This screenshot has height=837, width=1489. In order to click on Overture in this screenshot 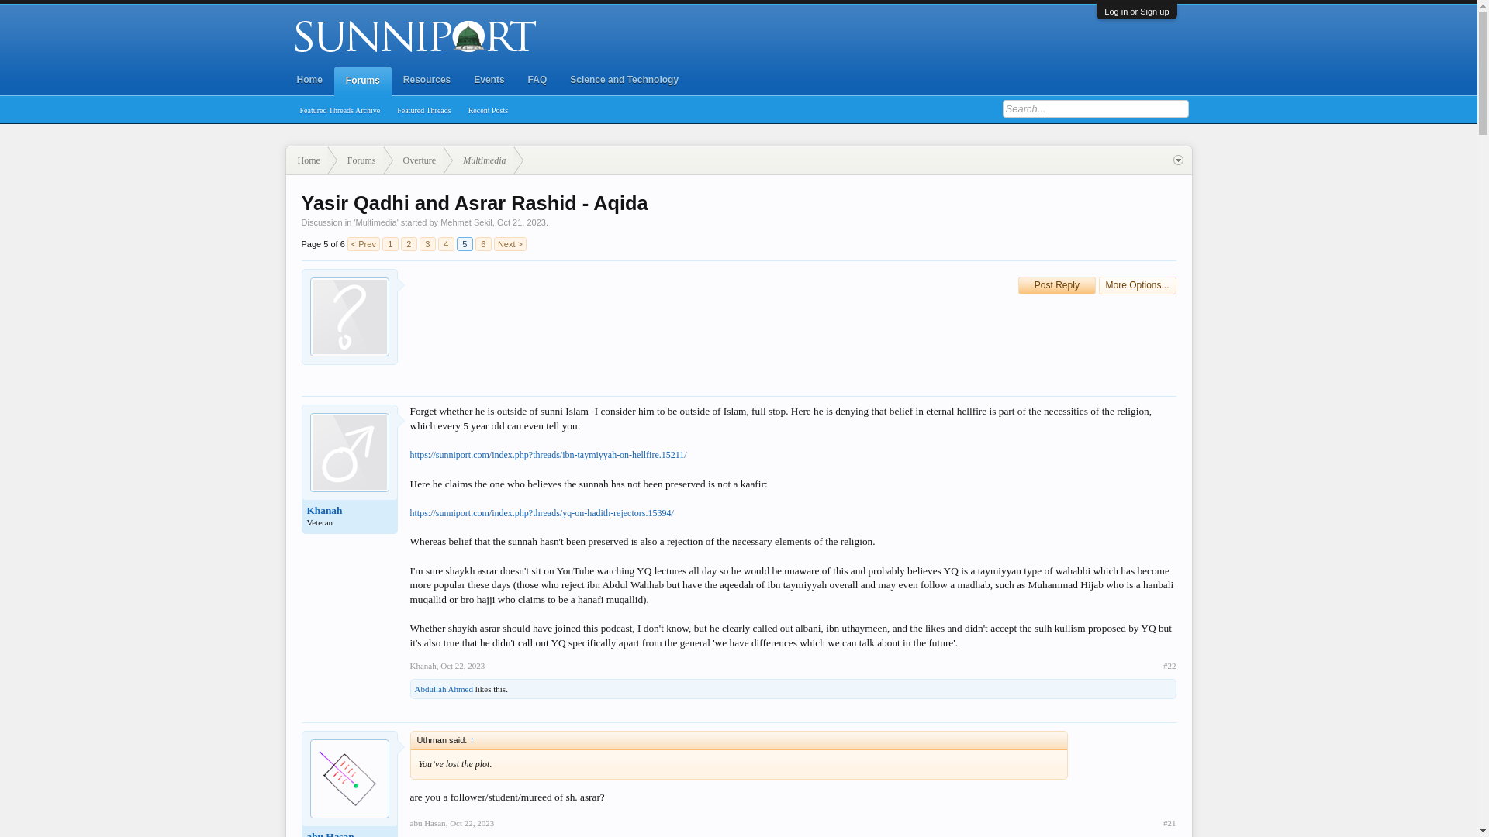, I will do `click(414, 160)`.